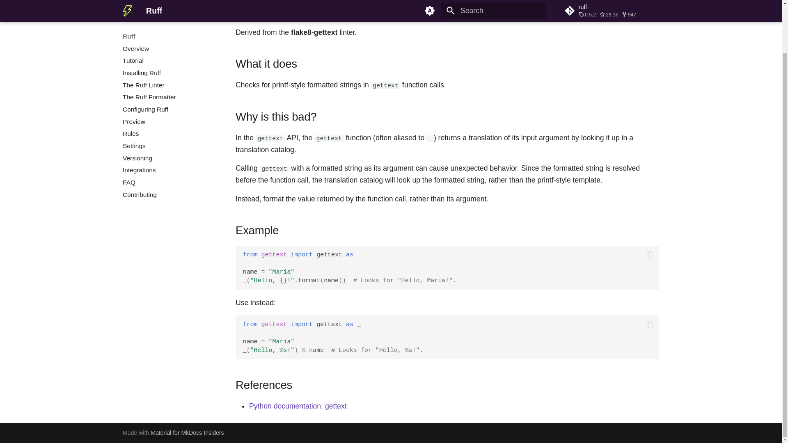  I want to click on Rules, so click(169, 93).